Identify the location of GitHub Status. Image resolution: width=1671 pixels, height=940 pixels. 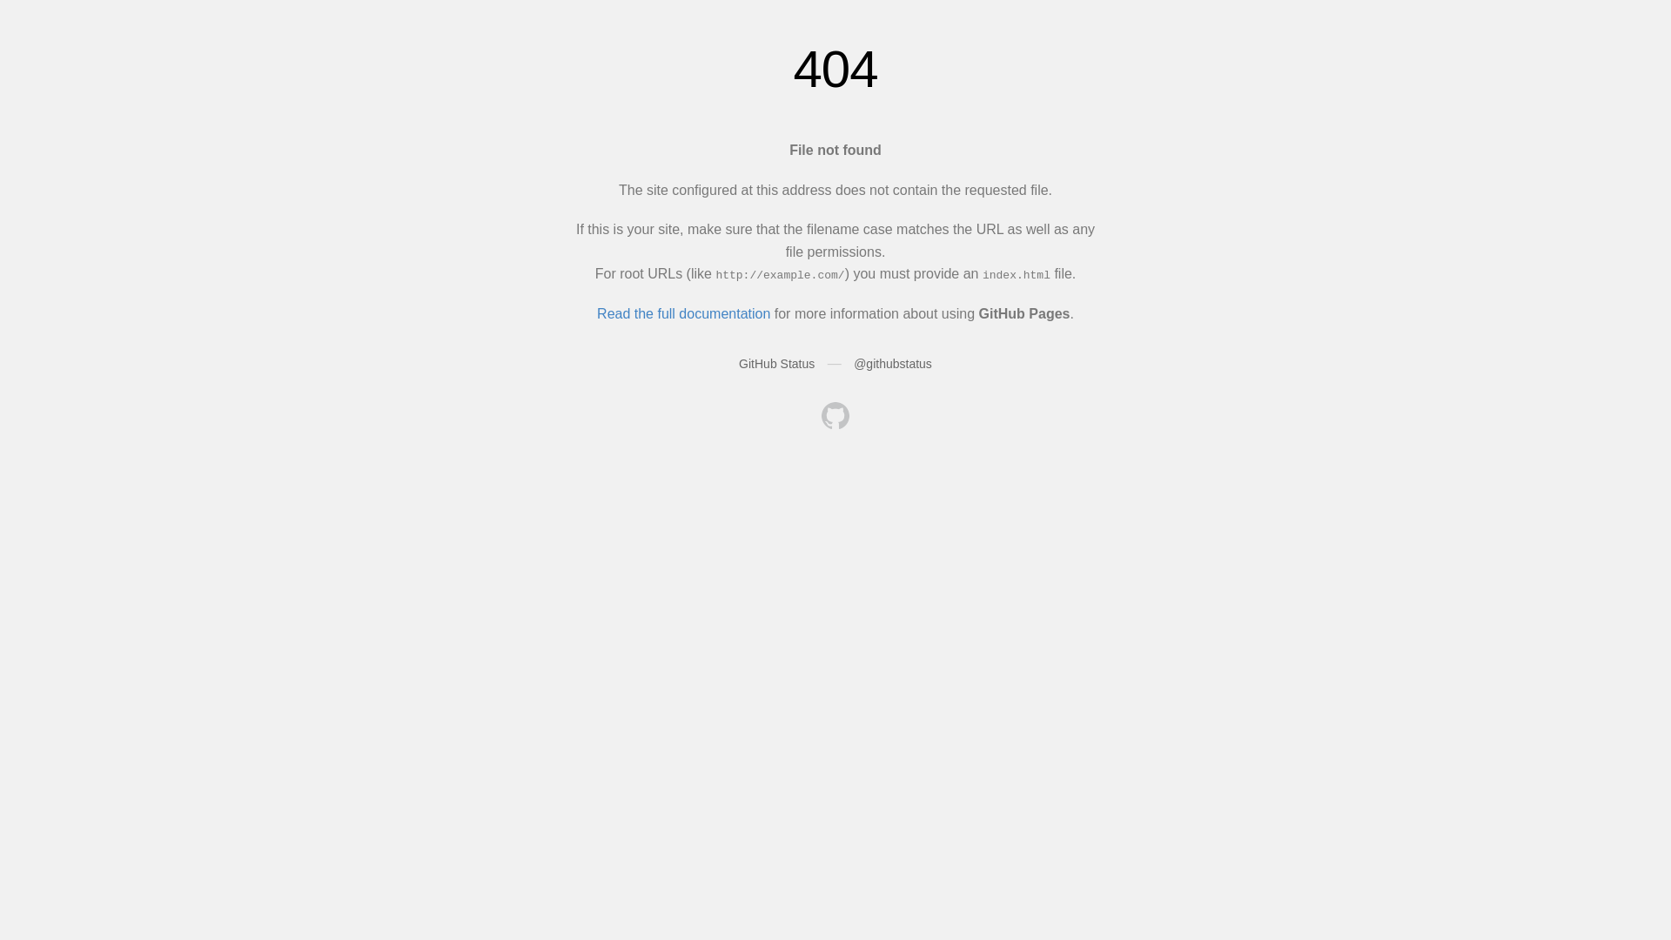
(776, 364).